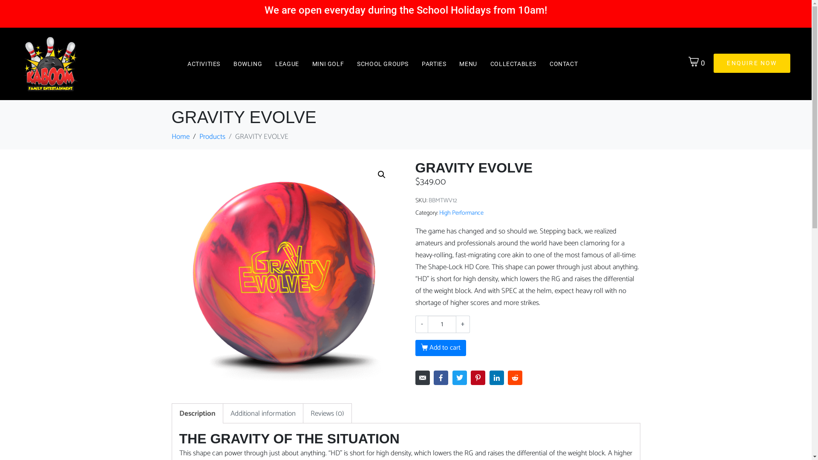 This screenshot has width=818, height=460. Describe the element at coordinates (287, 64) in the screenshot. I see `LEAGUE` at that location.